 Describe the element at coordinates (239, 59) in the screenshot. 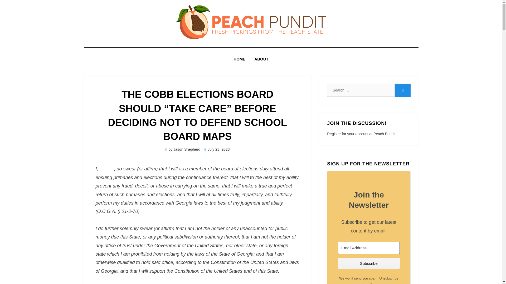

I see `HOME` at that location.